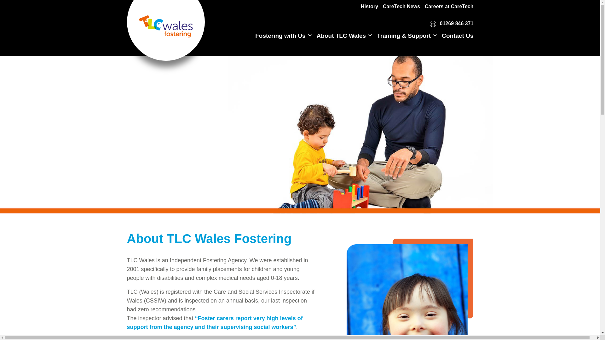 Image resolution: width=605 pixels, height=340 pixels. I want to click on Contact Us, so click(457, 36).